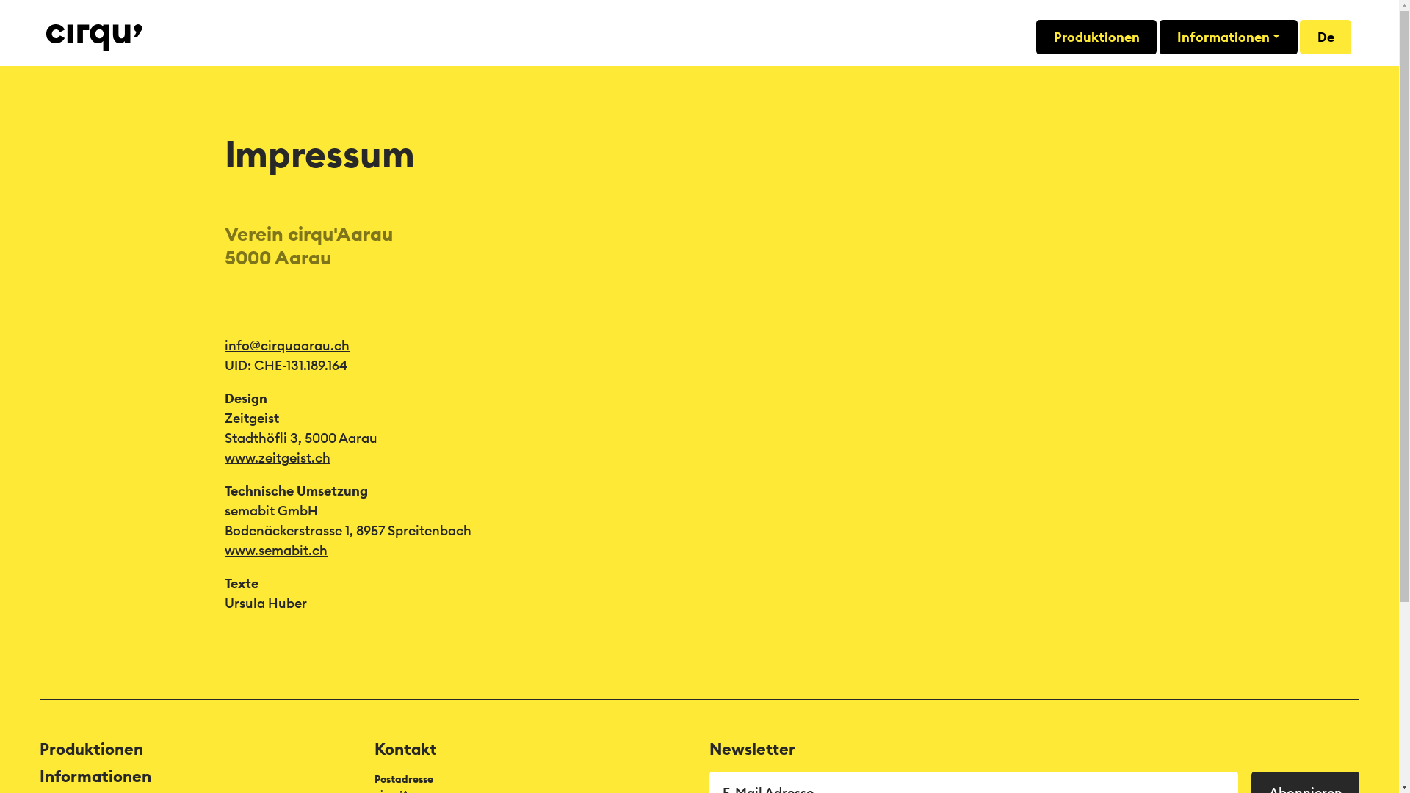 This screenshot has height=793, width=1410. I want to click on www.zeitgeist.ch, so click(278, 457).